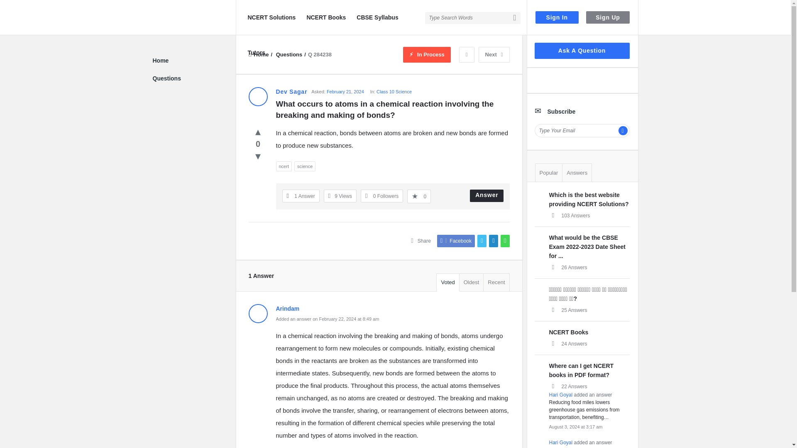  What do you see at coordinates (258, 55) in the screenshot?
I see `Home` at bounding box center [258, 55].